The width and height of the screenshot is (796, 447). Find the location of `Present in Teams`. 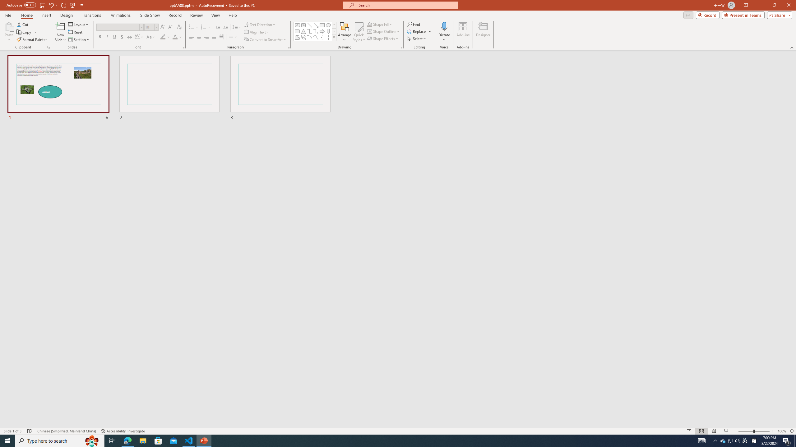

Present in Teams is located at coordinates (743, 15).